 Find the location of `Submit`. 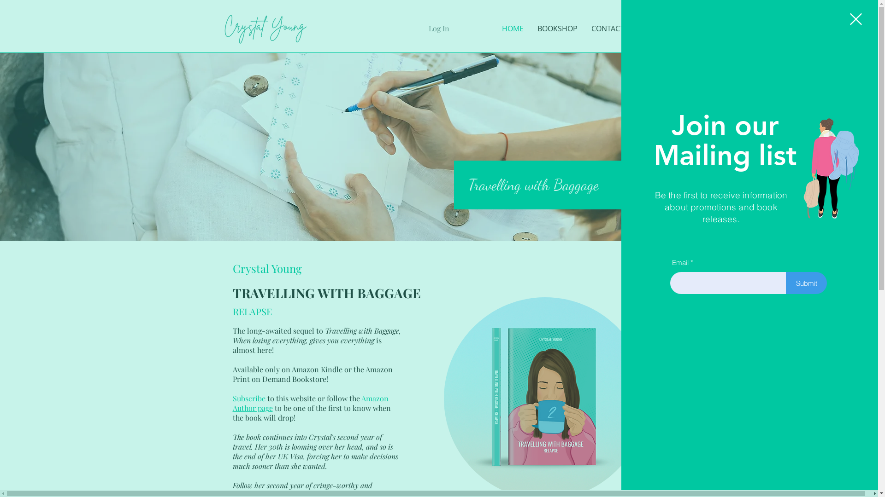

Submit is located at coordinates (807, 283).